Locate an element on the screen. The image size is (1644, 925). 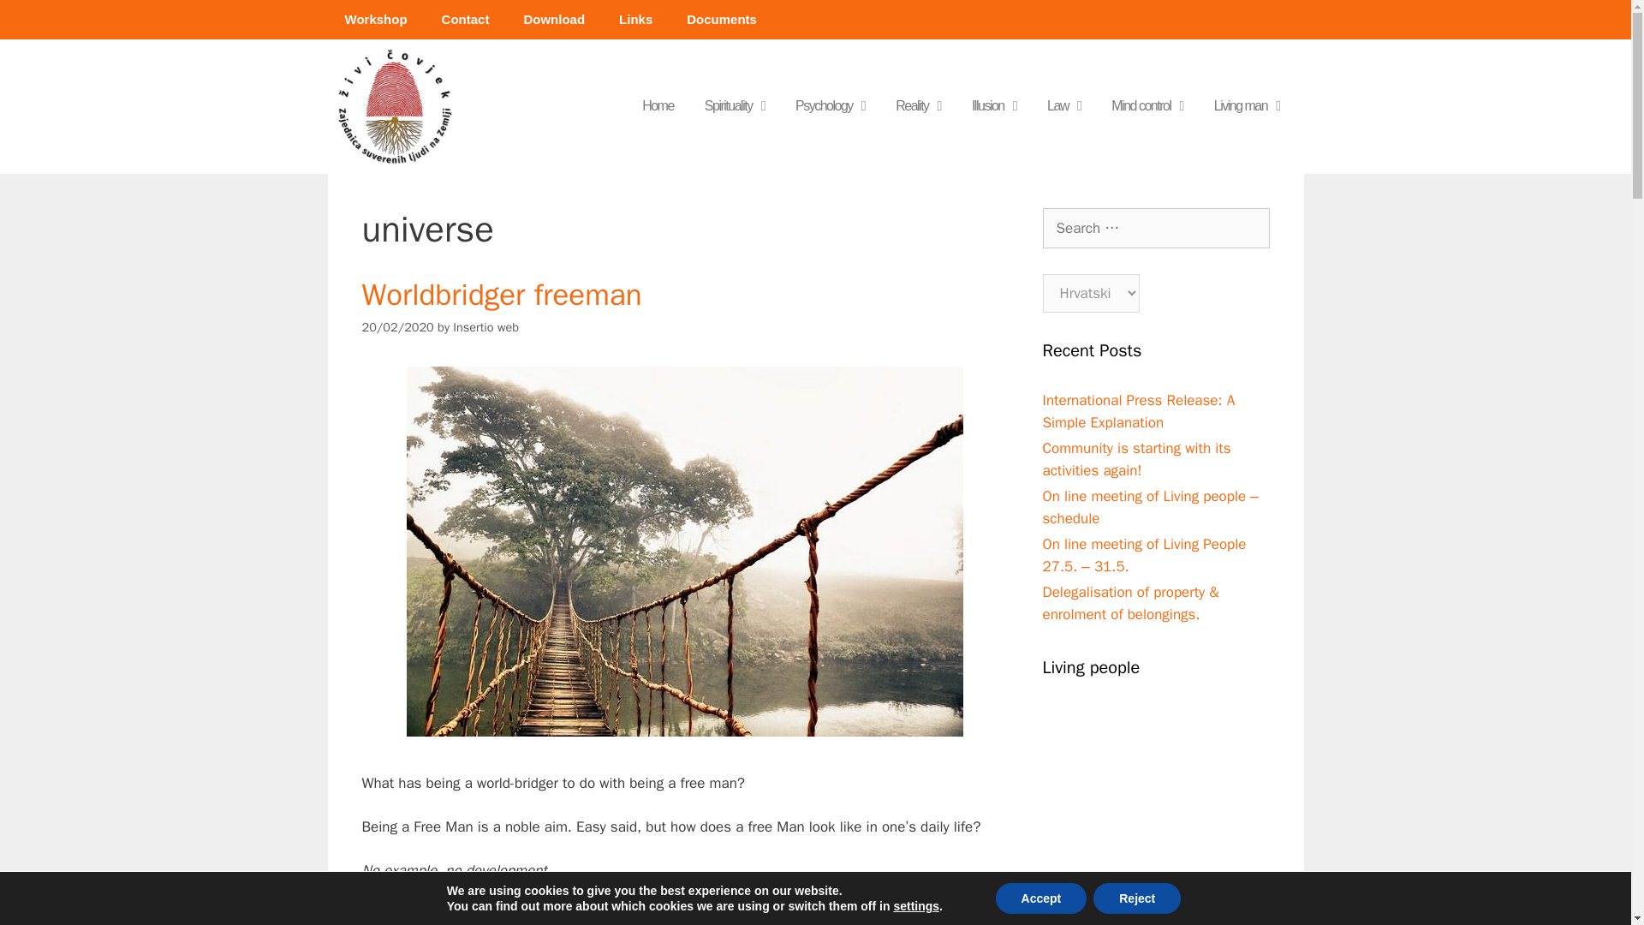
Spirituality is located at coordinates (734, 106).